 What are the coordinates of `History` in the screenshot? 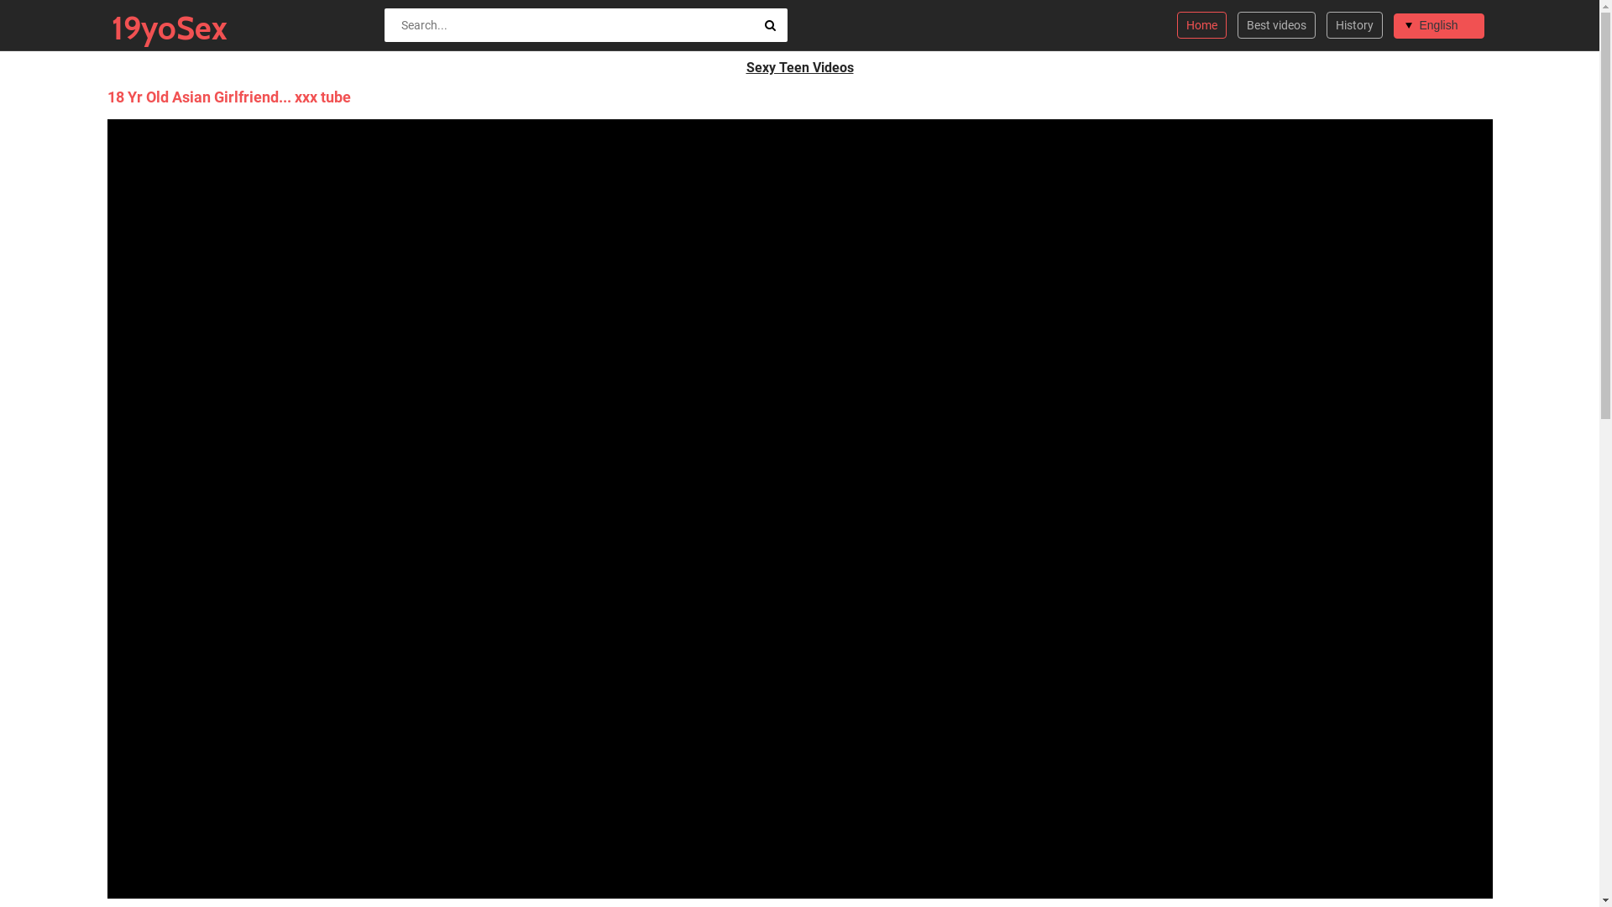 It's located at (1355, 25).